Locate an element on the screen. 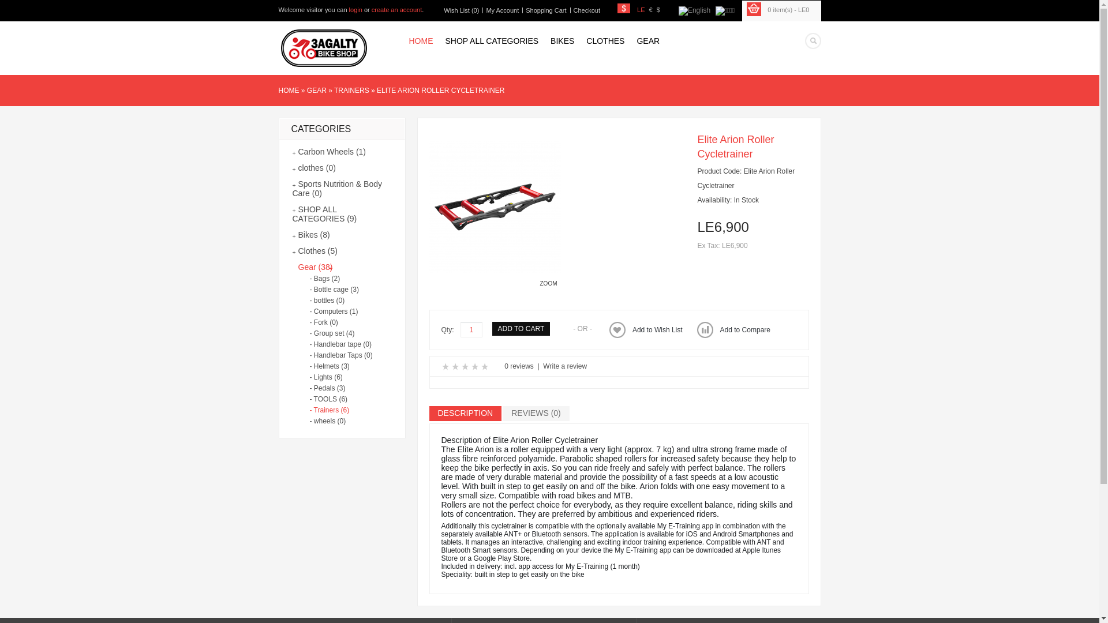 The width and height of the screenshot is (1108, 623). Checkout is located at coordinates (585, 10).